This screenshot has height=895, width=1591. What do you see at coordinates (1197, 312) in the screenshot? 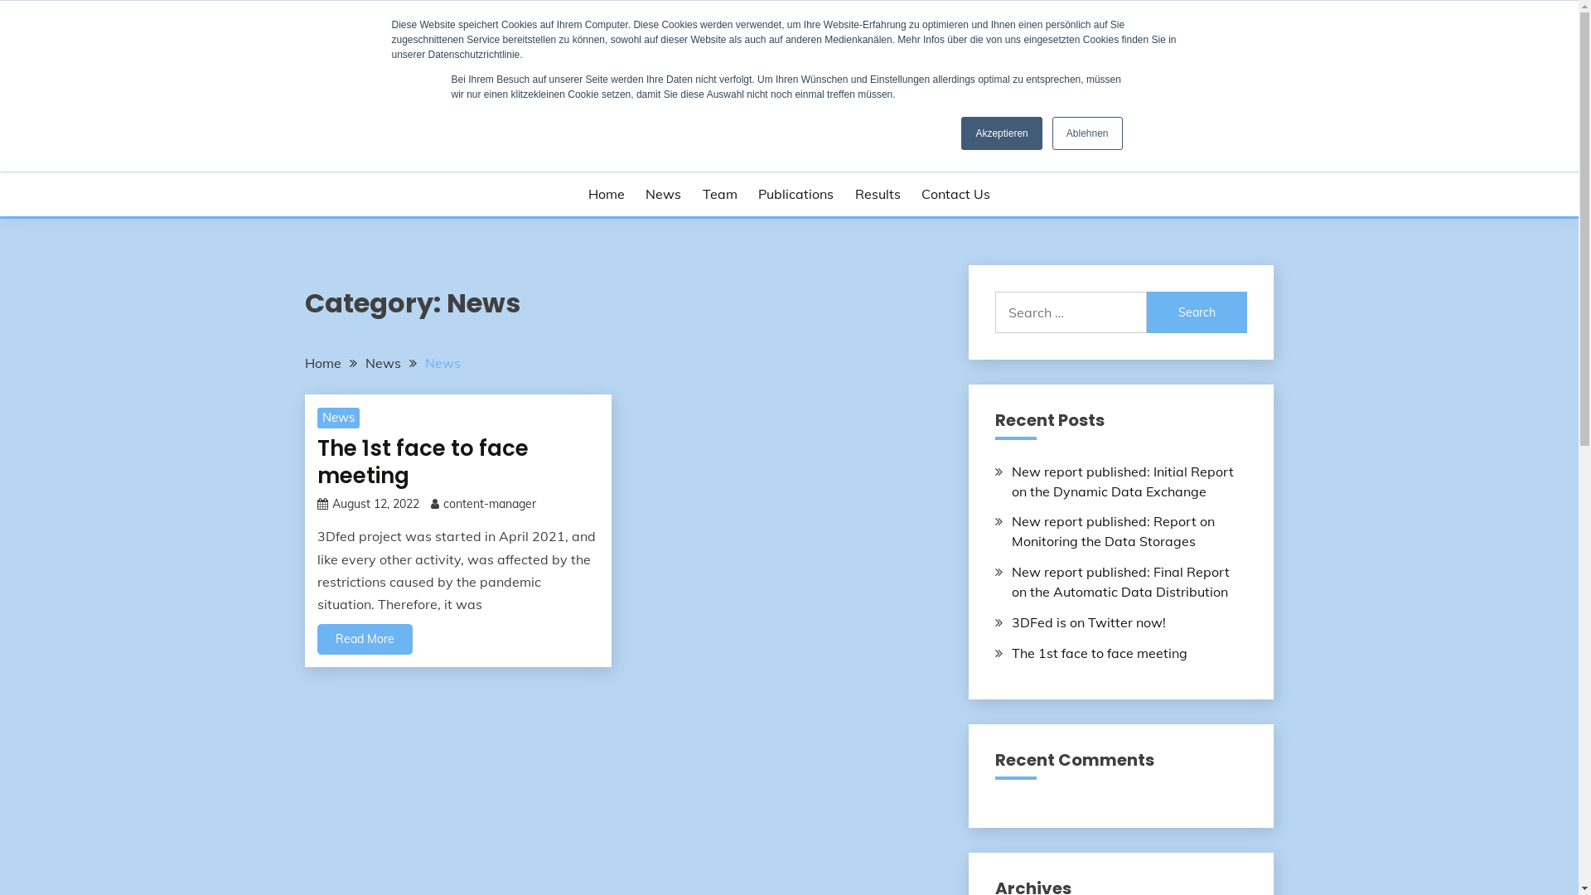
I see `Search` at bounding box center [1197, 312].